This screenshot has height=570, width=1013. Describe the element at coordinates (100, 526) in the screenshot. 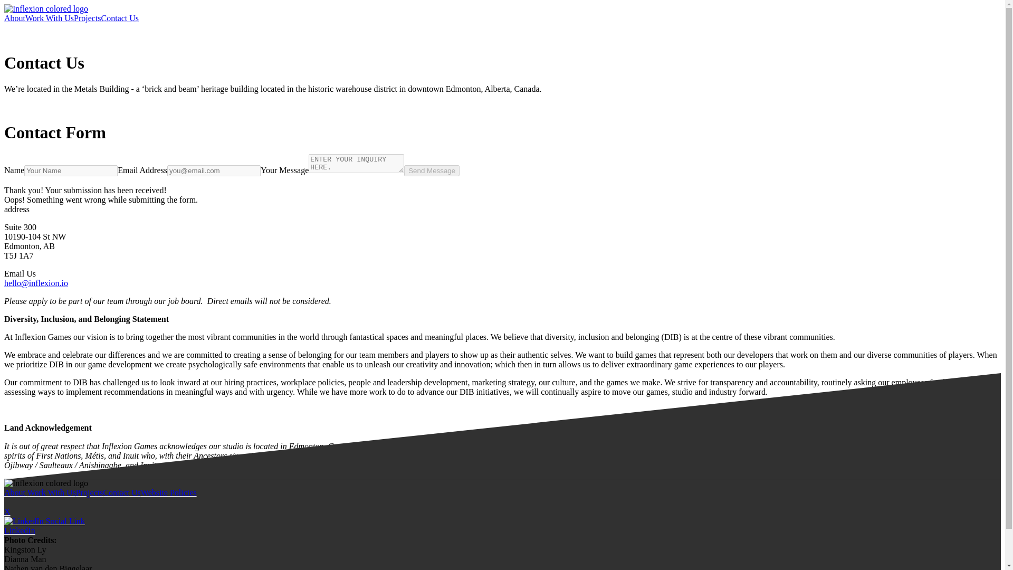

I see `LinkedIn` at that location.